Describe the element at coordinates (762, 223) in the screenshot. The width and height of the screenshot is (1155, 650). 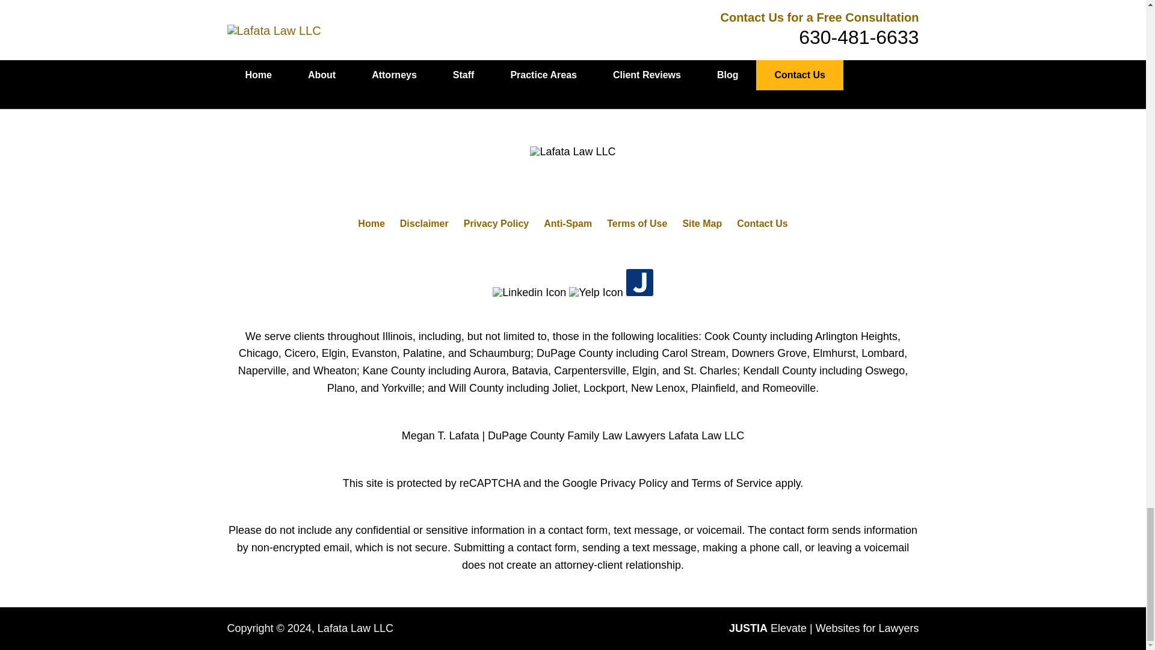
I see `Contact Us` at that location.